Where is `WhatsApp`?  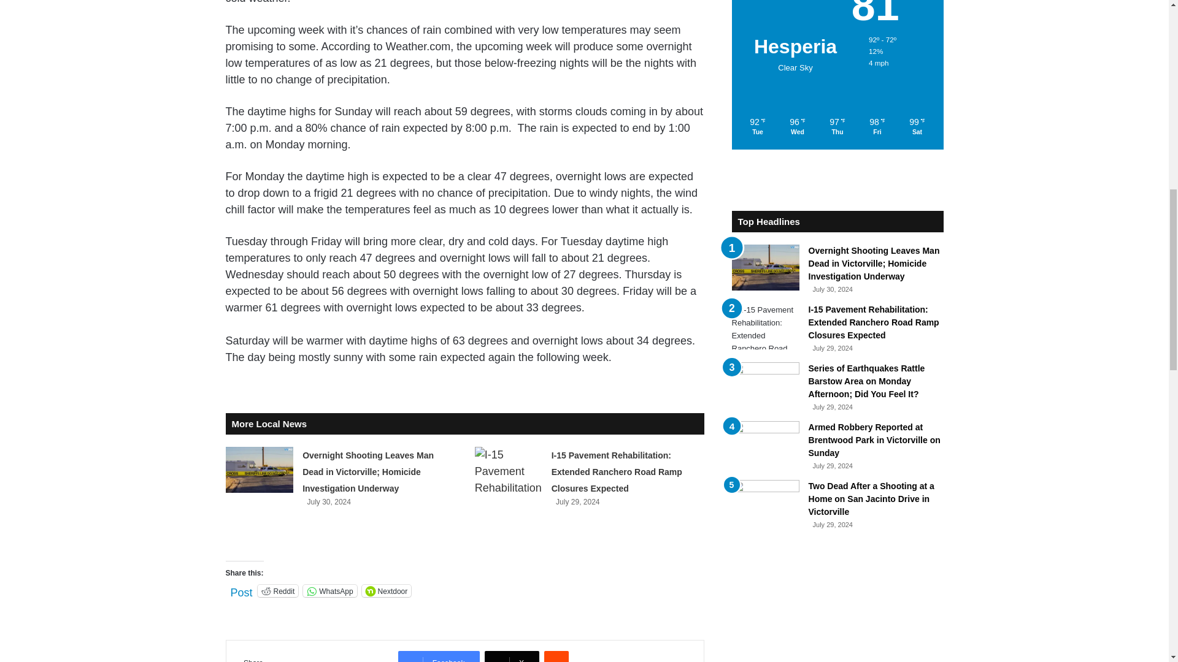 WhatsApp is located at coordinates (329, 591).